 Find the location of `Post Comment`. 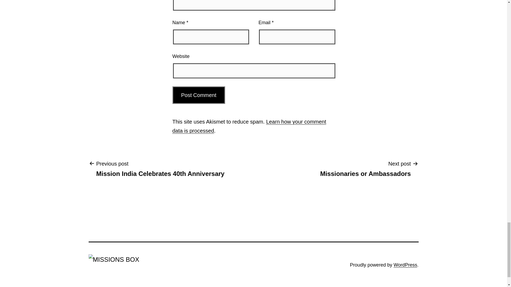

Post Comment is located at coordinates (199, 95).